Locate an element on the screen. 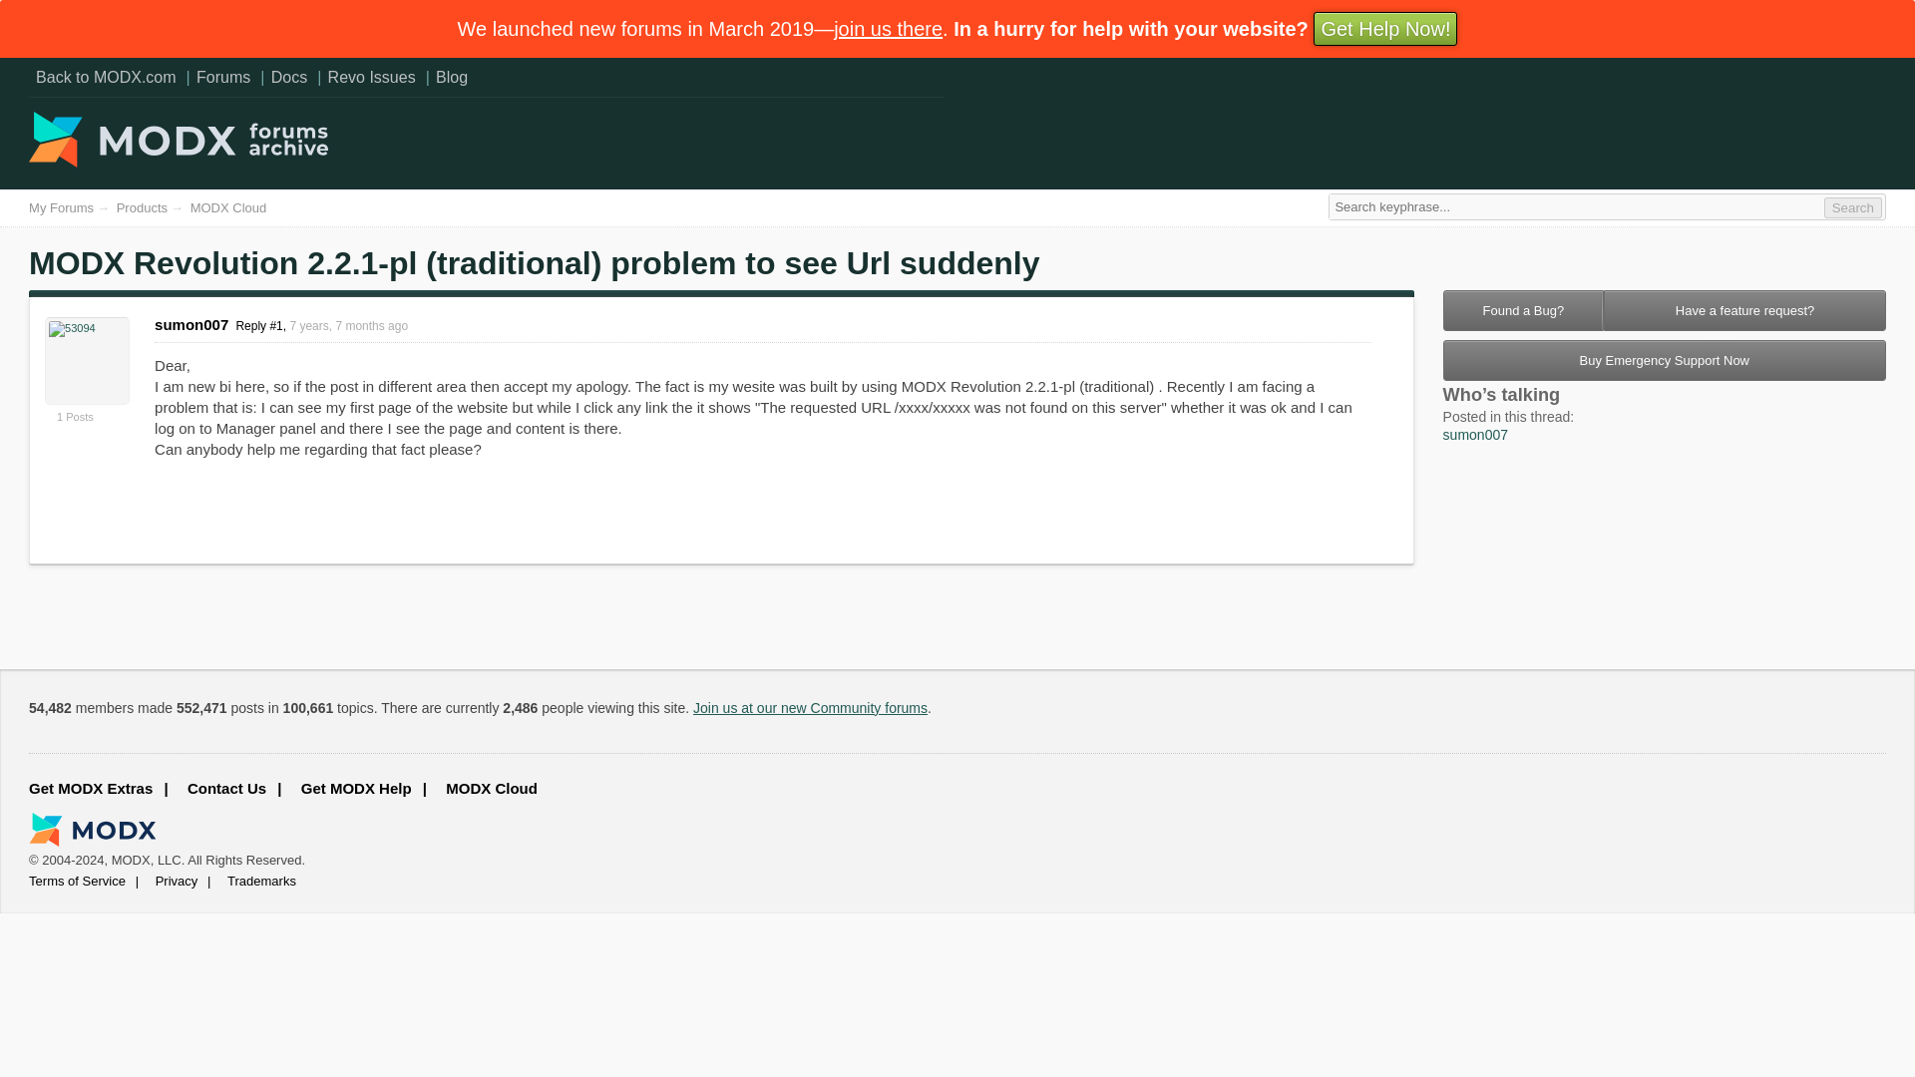  Buy Emergency Support Now is located at coordinates (1665, 361).